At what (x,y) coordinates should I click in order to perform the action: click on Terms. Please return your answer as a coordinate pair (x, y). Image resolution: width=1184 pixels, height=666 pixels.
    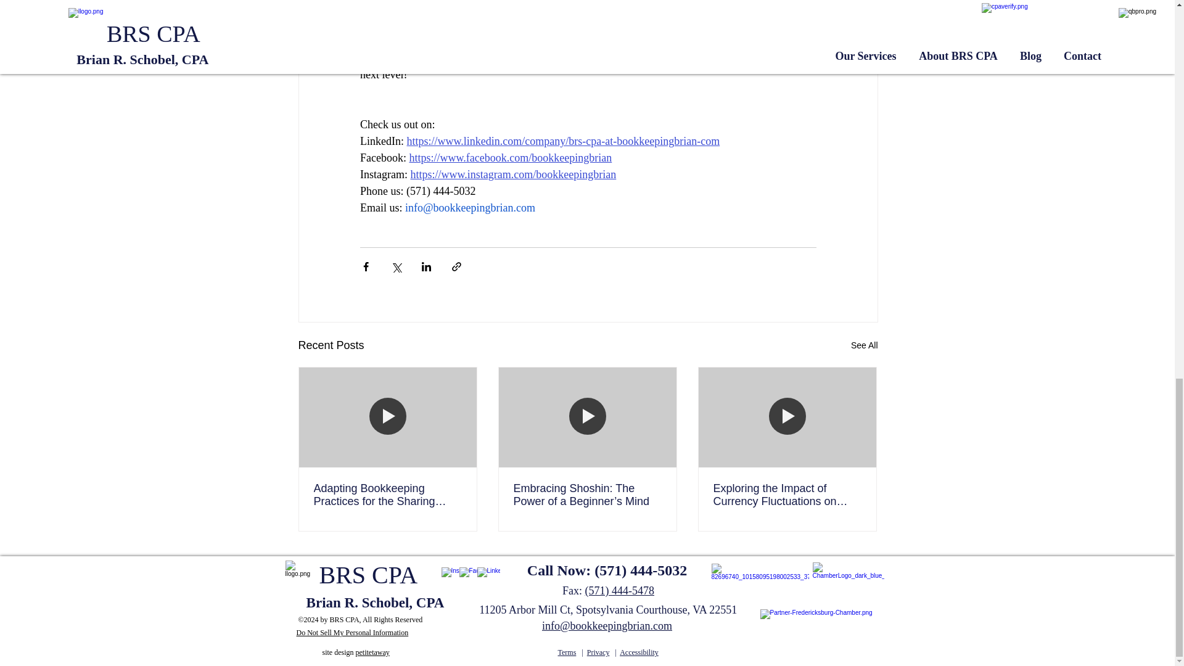
    Looking at the image, I should click on (566, 652).